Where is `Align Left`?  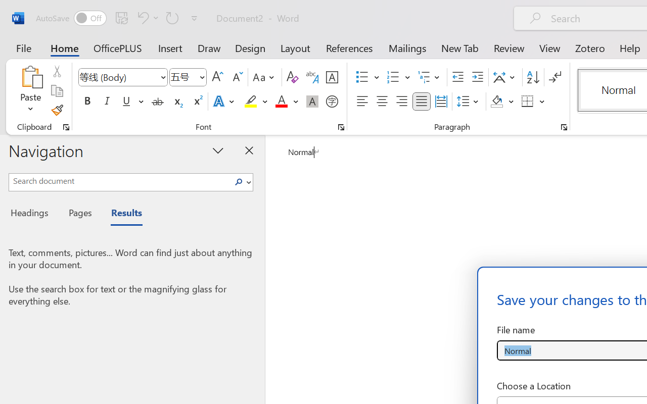 Align Left is located at coordinates (362, 102).